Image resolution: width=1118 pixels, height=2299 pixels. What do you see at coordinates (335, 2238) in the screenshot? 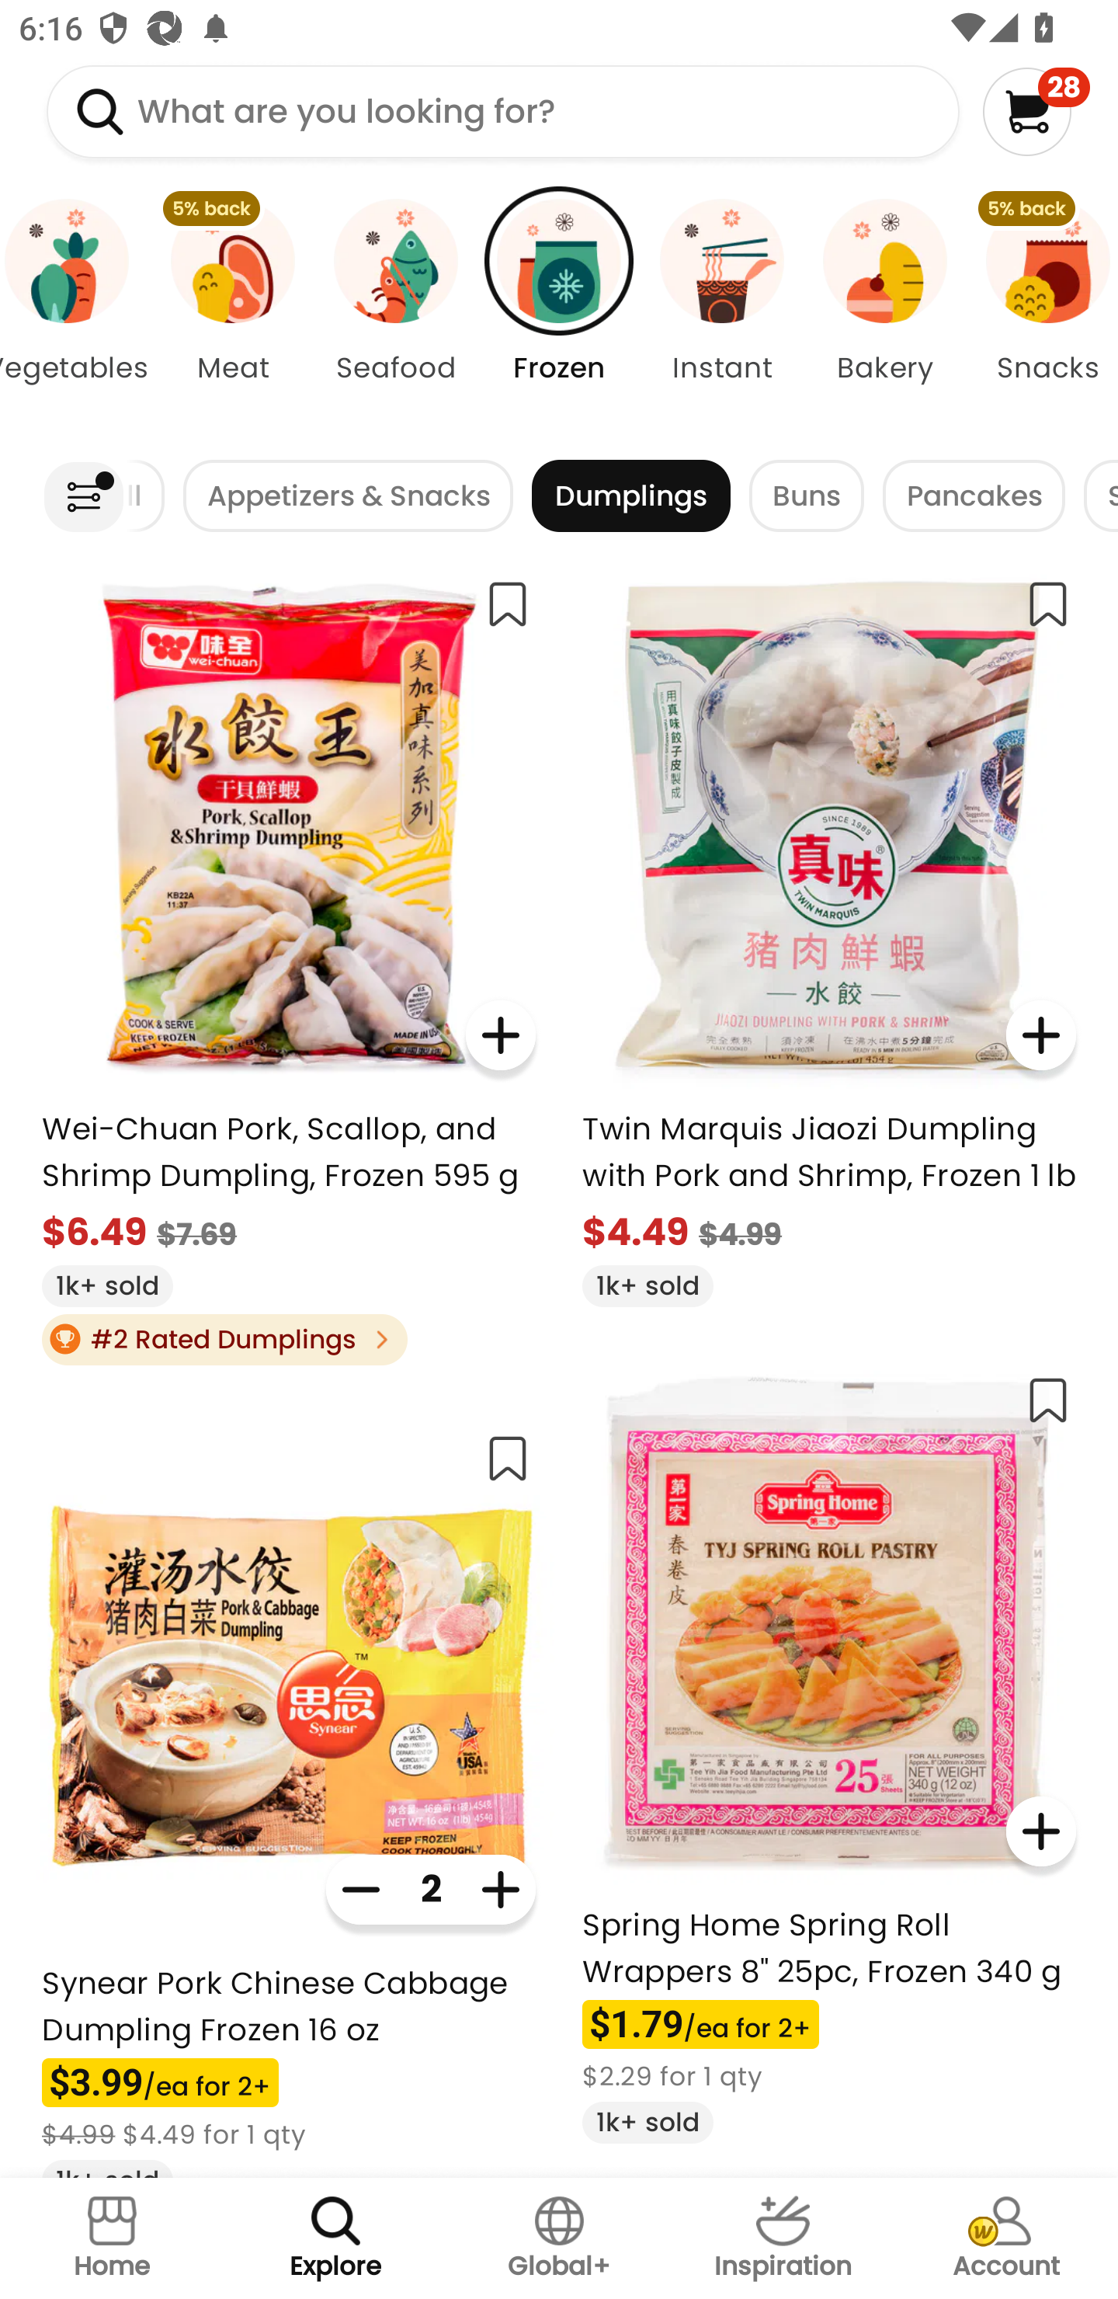
I see `Explore` at bounding box center [335, 2238].